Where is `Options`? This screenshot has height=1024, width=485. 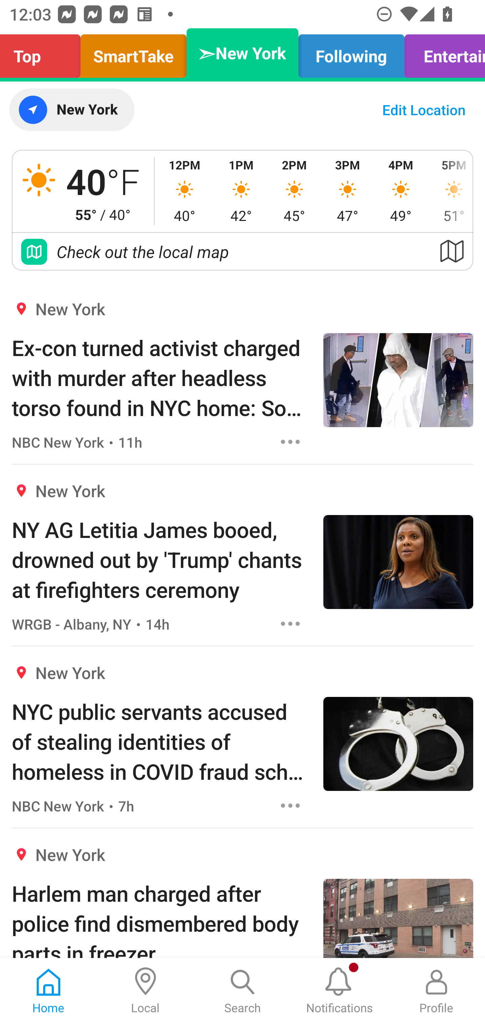 Options is located at coordinates (290, 623).